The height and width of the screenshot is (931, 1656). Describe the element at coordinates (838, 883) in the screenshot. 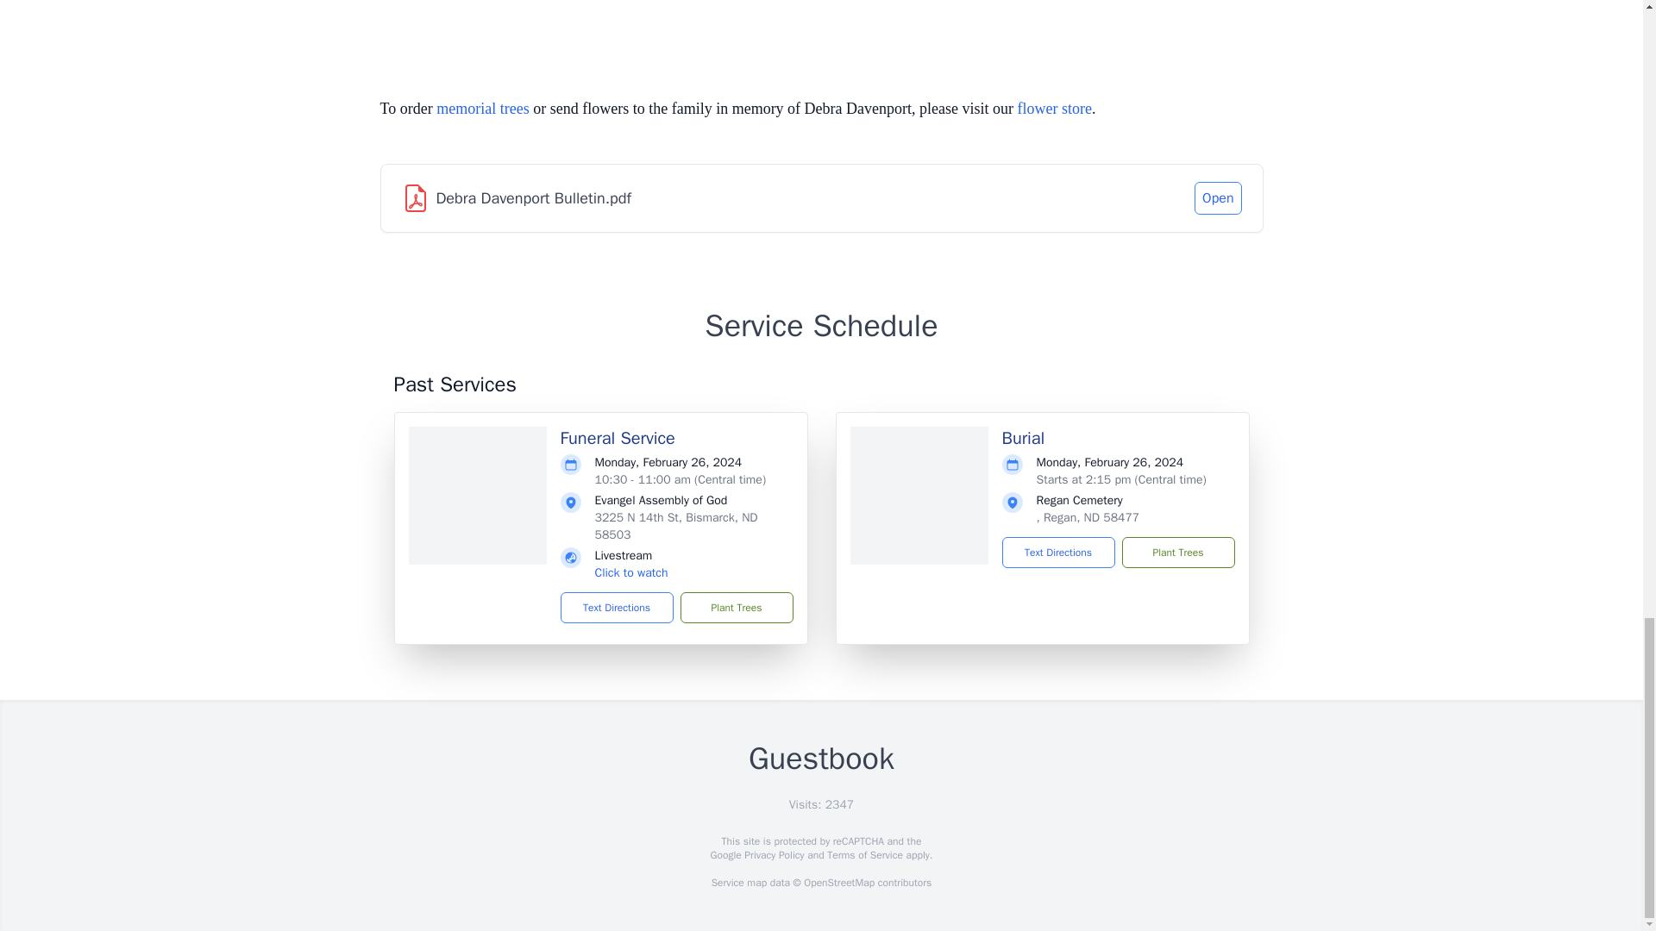

I see `OpenStreetMap` at that location.